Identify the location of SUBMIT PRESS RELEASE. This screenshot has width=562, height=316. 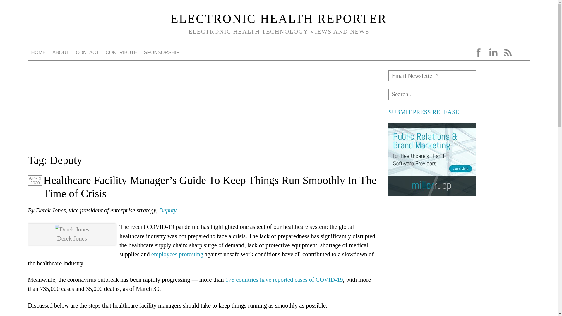
(424, 112).